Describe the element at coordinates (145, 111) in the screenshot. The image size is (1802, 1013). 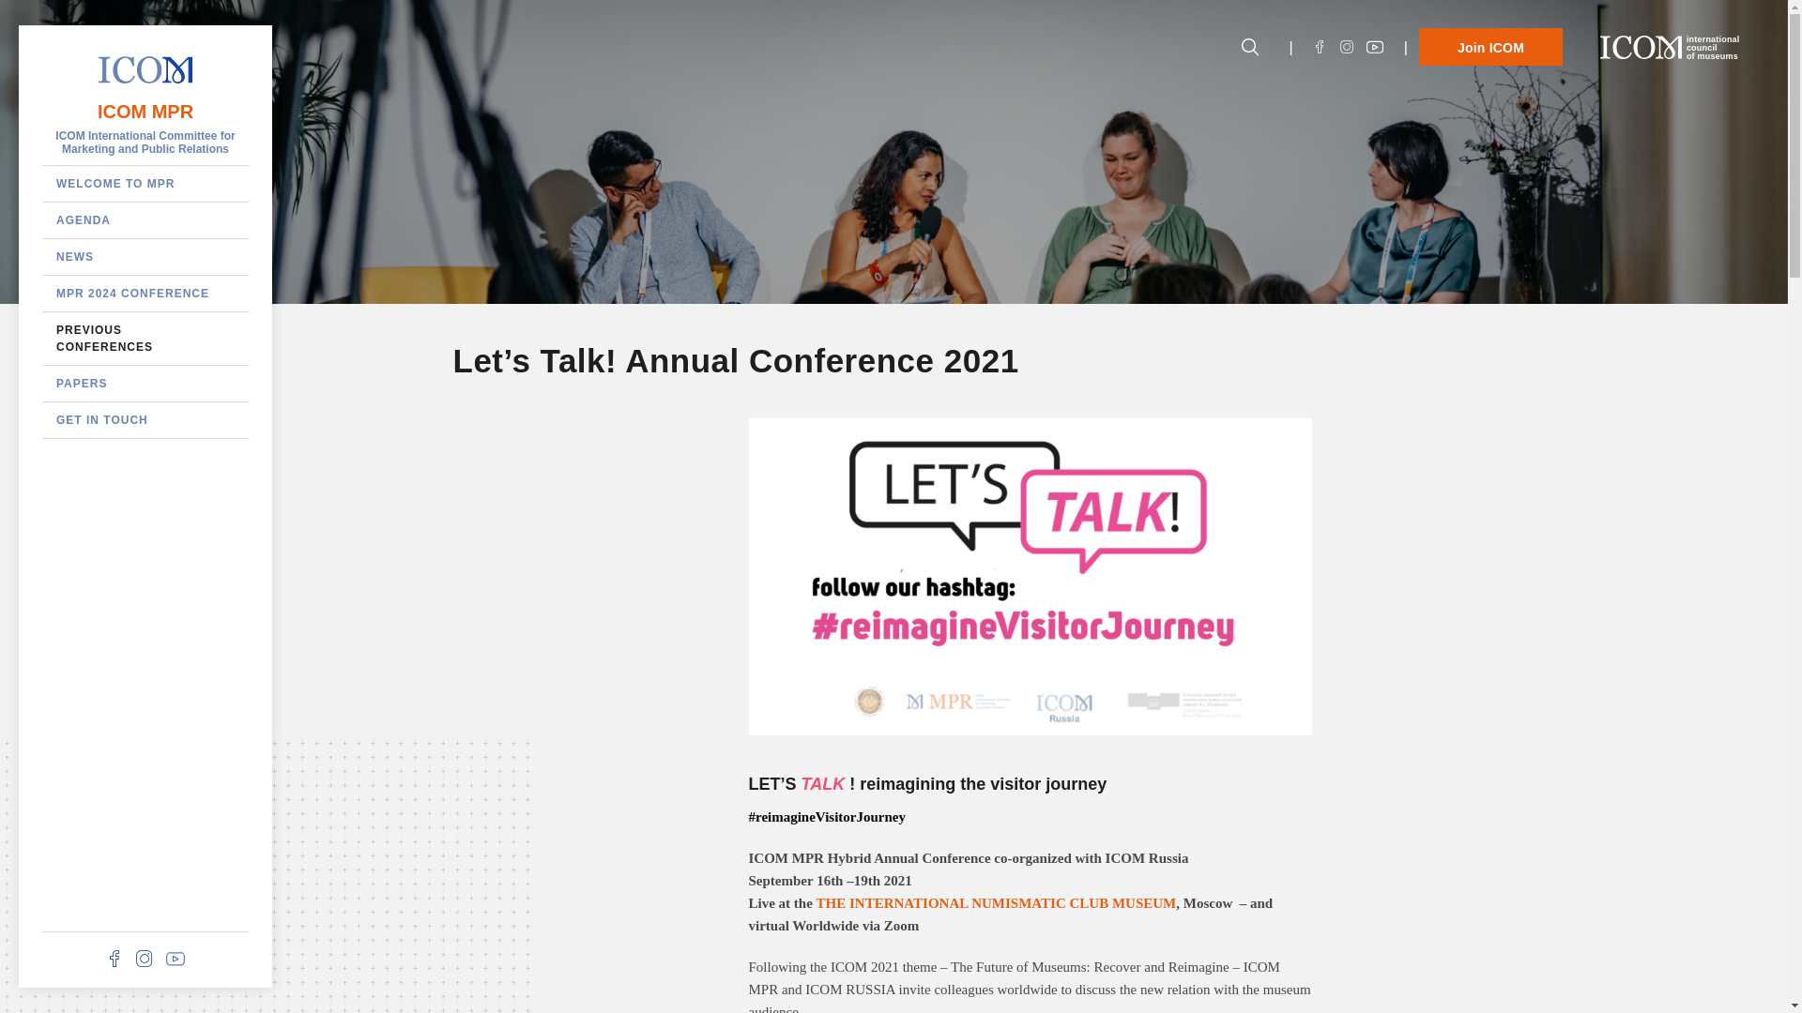
I see `PAPERS` at that location.